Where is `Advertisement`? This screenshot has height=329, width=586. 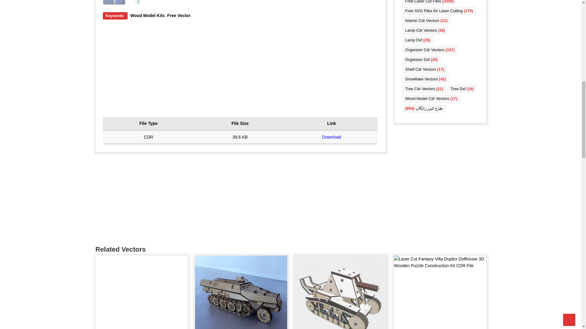
Advertisement is located at coordinates (141, 292).